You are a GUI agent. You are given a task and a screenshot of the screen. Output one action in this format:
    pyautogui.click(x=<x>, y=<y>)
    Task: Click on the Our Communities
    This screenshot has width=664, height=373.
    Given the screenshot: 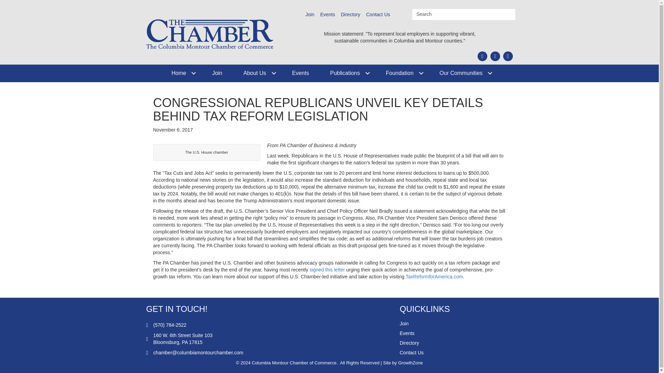 What is the action you would take?
    pyautogui.click(x=463, y=73)
    